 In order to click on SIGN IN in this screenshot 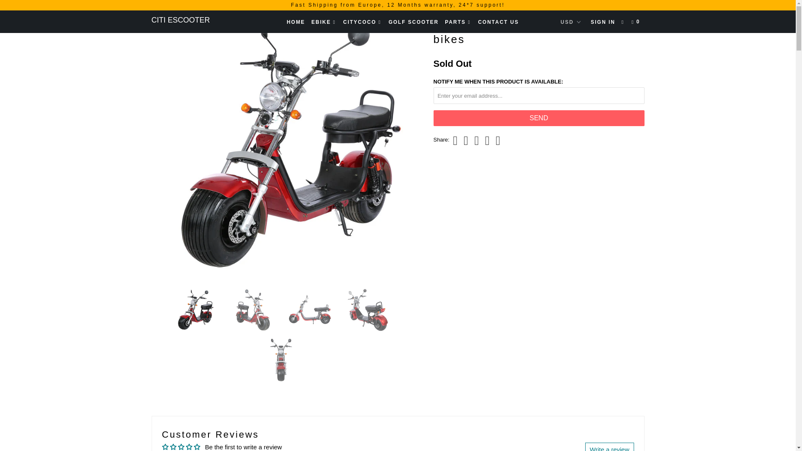, I will do `click(602, 22)`.